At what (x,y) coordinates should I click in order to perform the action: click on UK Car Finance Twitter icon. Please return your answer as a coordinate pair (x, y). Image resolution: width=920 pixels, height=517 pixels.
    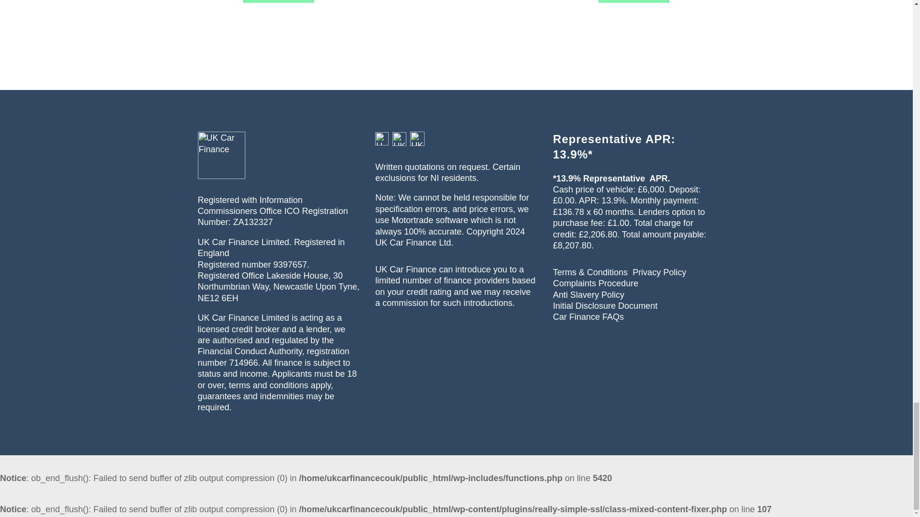
    Looking at the image, I should click on (400, 139).